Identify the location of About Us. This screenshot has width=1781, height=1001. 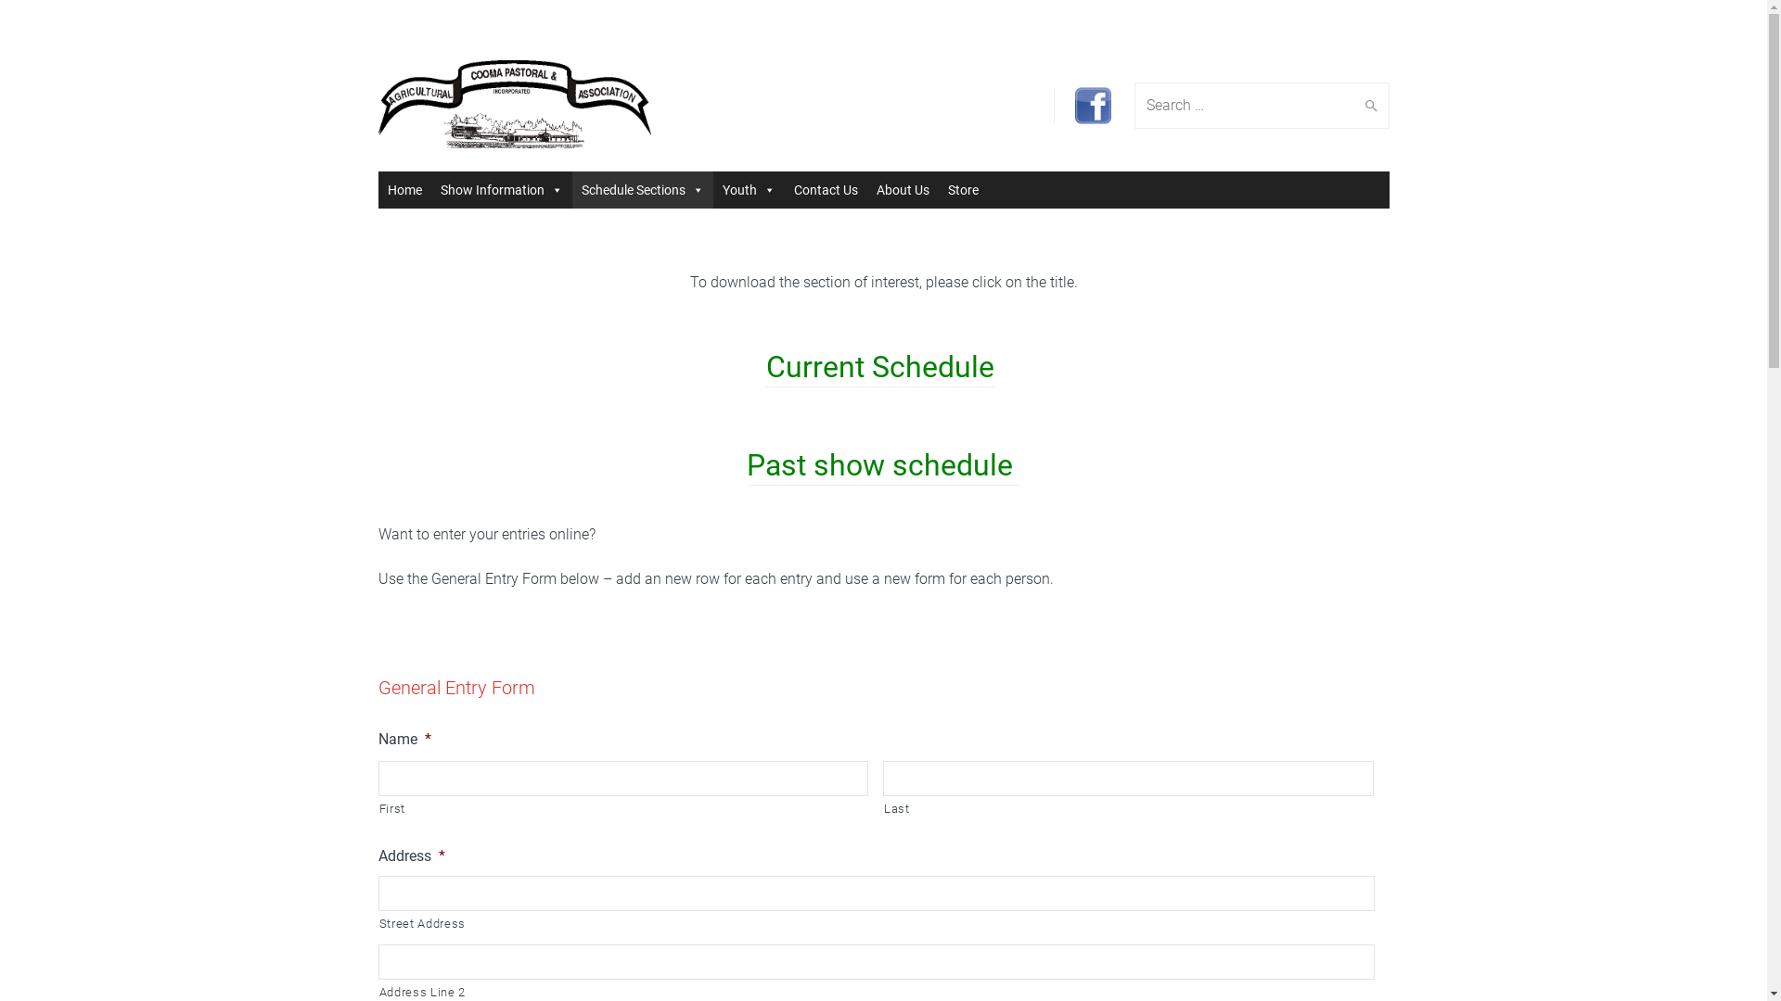
(902, 190).